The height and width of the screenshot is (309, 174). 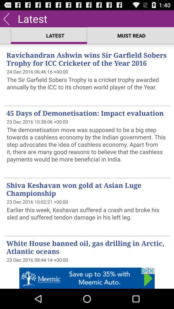 What do you see at coordinates (87, 278) in the screenshot?
I see `go to advertisement` at bounding box center [87, 278].